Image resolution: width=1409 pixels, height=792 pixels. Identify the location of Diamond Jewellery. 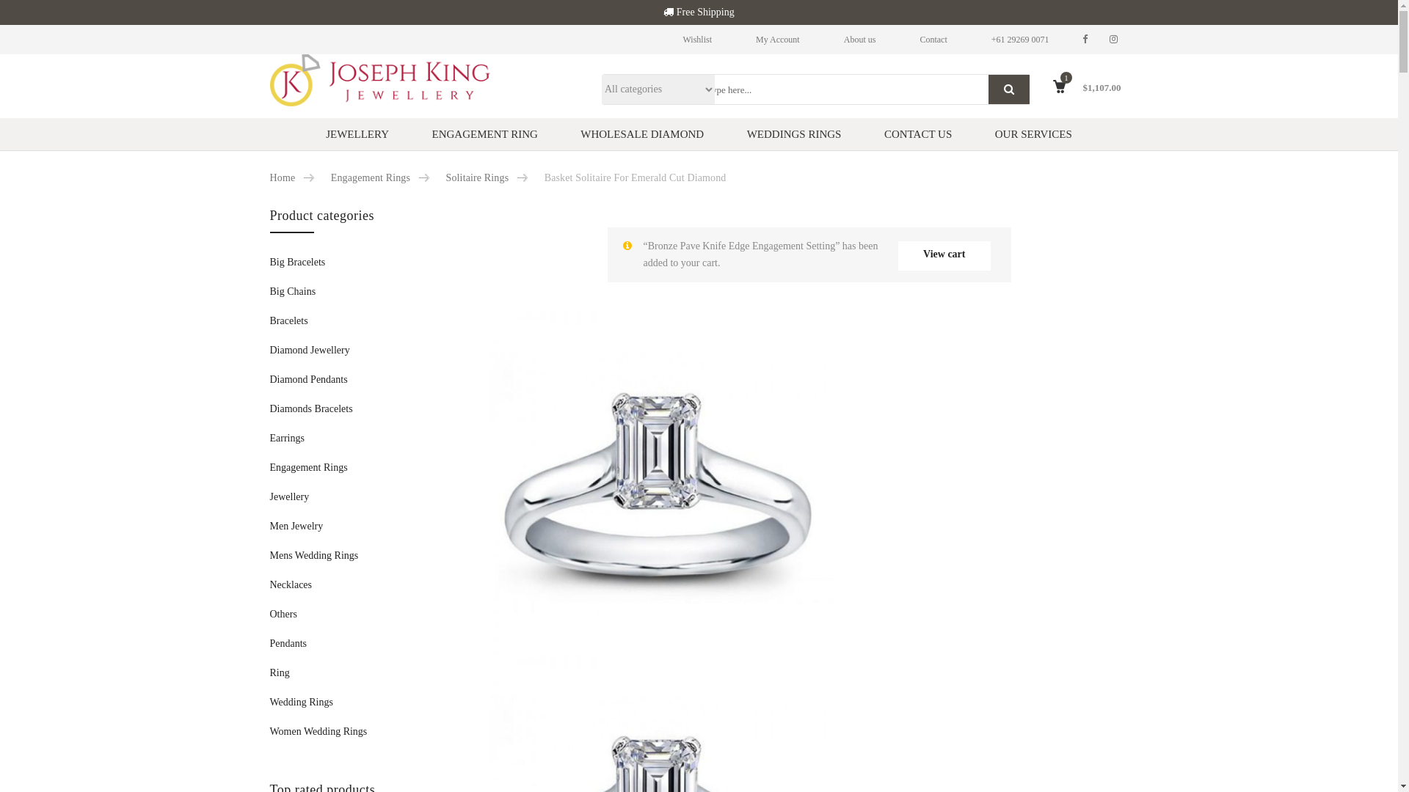
(310, 351).